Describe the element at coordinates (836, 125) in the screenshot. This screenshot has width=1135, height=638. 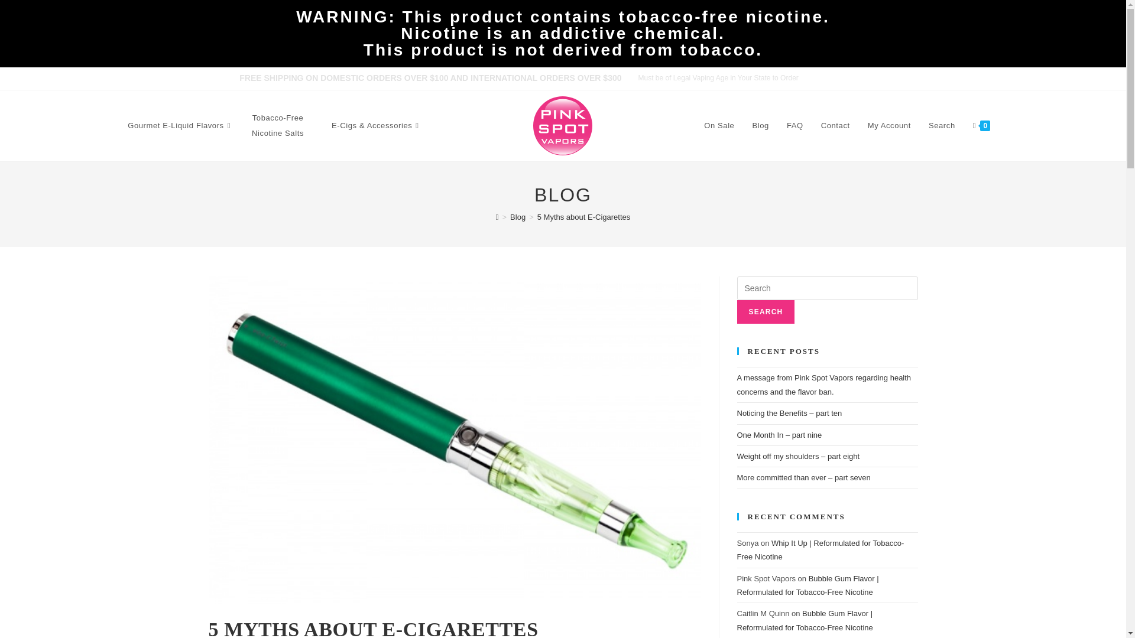
I see `Contact` at that location.